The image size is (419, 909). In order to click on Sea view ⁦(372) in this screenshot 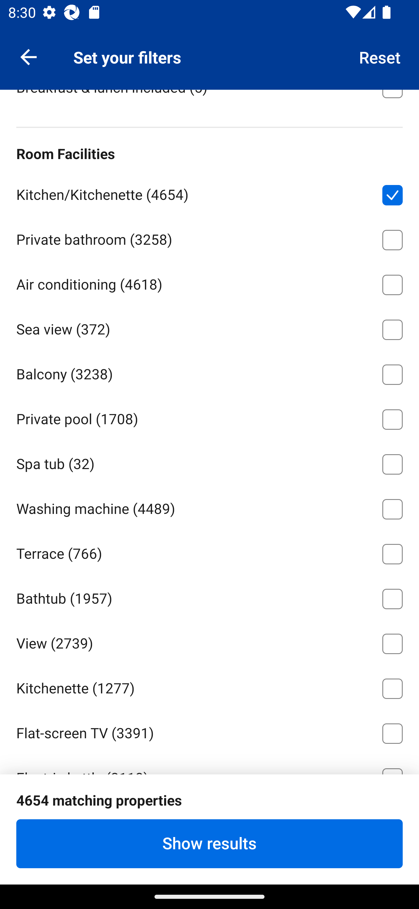, I will do `click(210, 327)`.